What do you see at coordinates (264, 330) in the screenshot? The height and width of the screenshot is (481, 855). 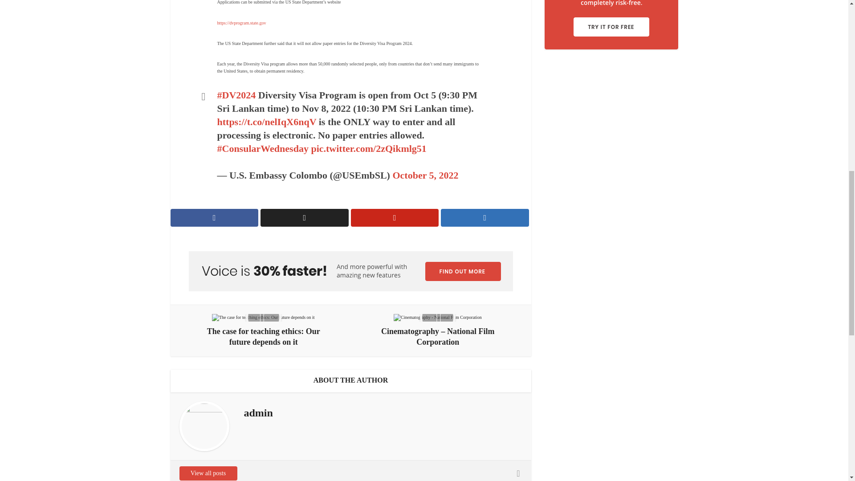 I see `The case for teaching ethics: Our future depends on it` at bounding box center [264, 330].